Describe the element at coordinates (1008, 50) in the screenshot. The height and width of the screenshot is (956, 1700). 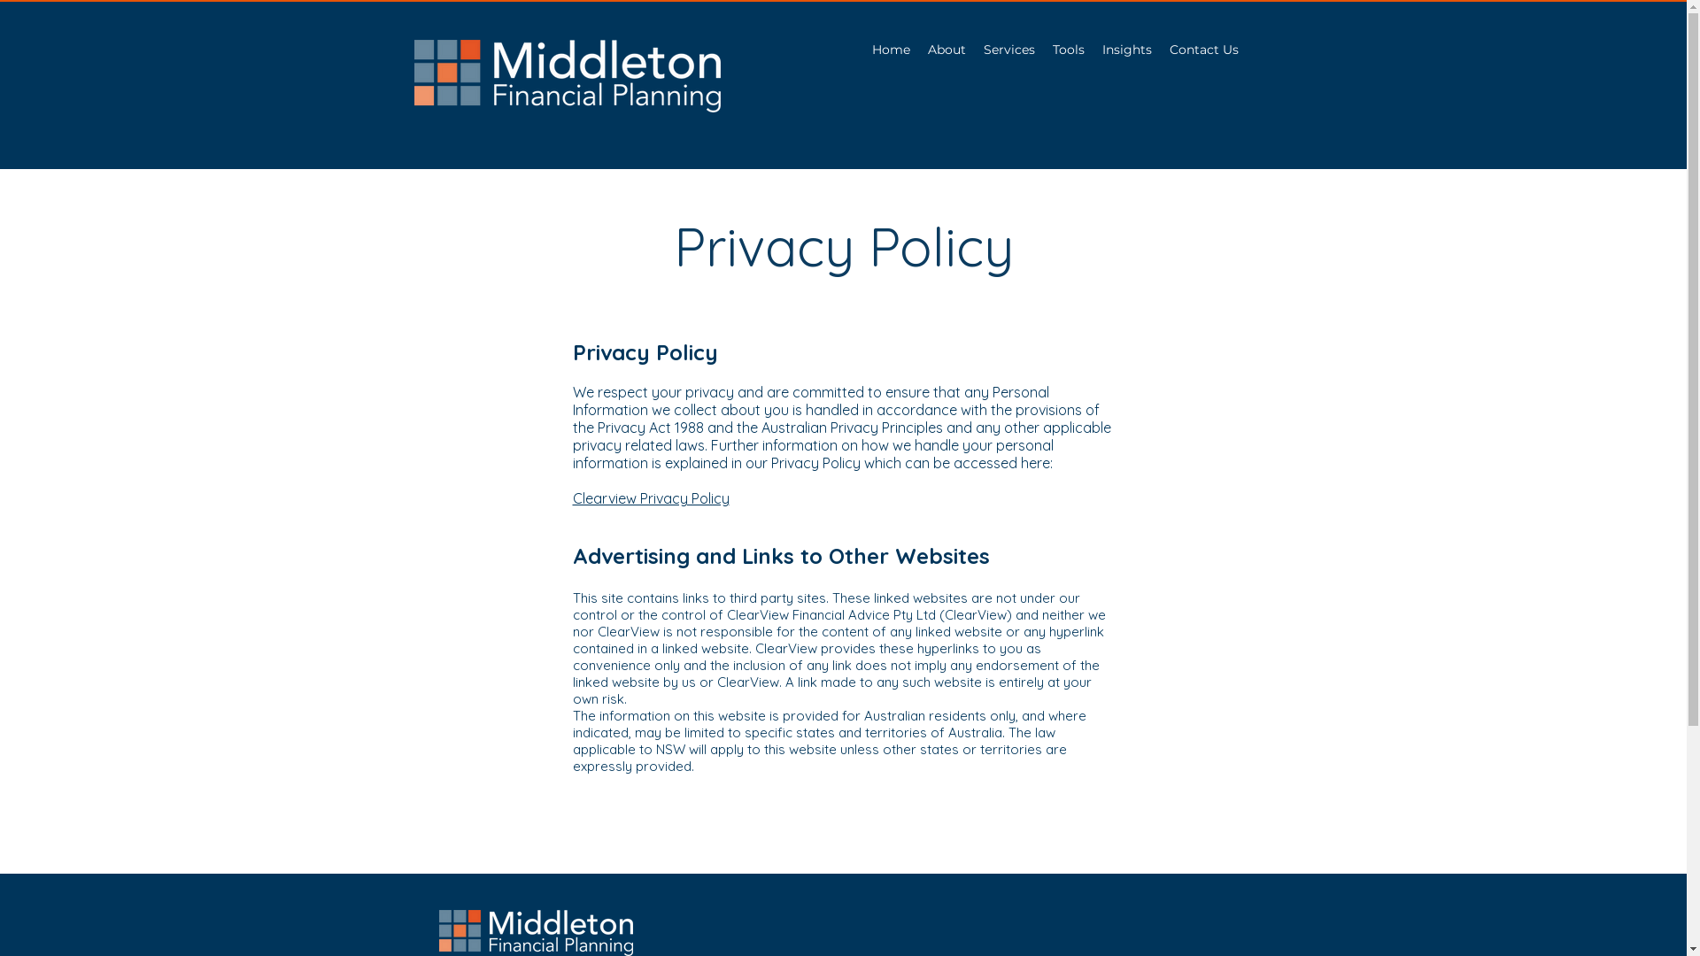
I see `Services` at that location.